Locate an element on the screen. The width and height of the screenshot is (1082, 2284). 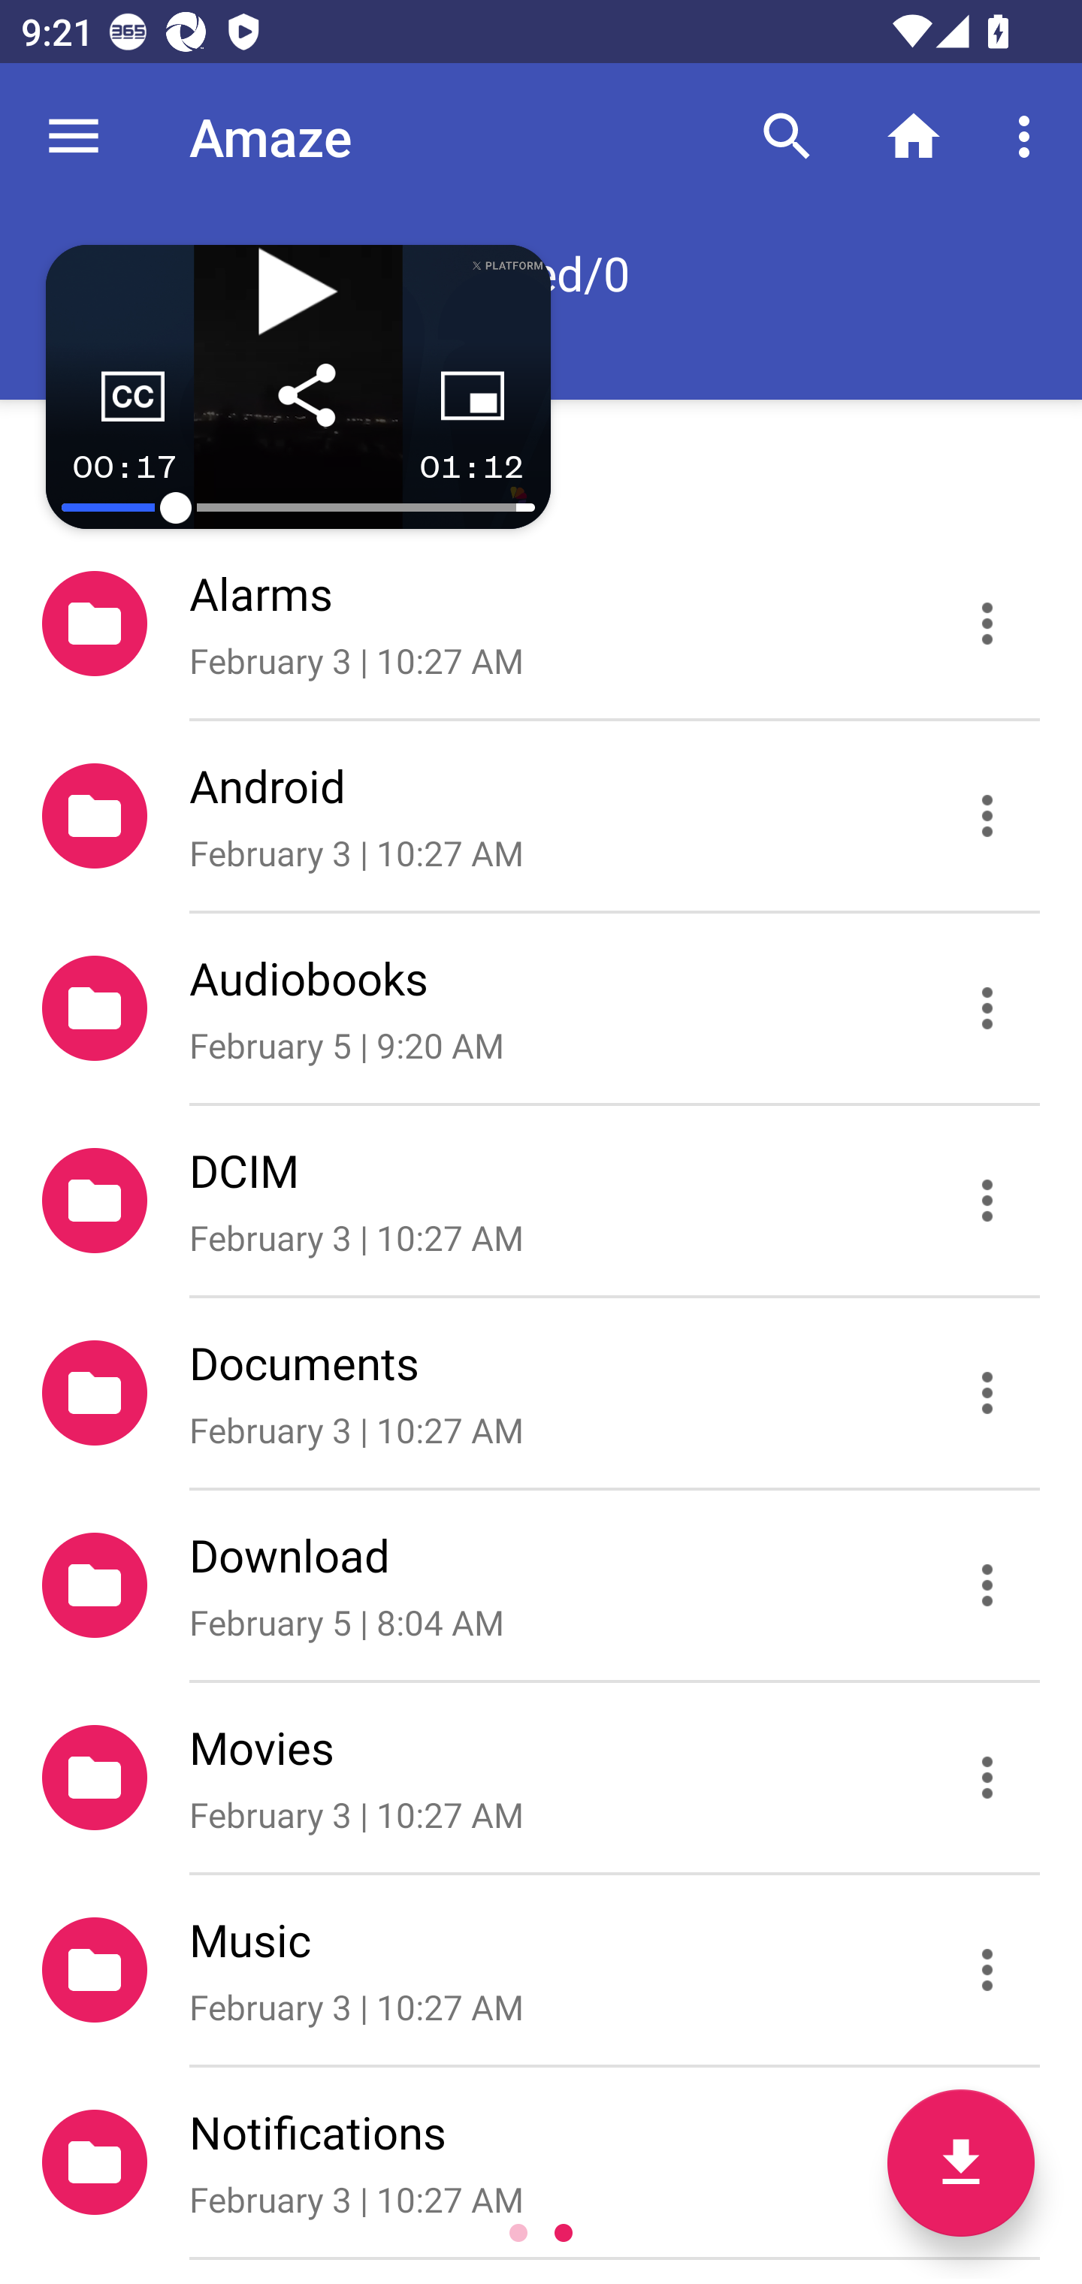
More options is located at coordinates (1029, 137).